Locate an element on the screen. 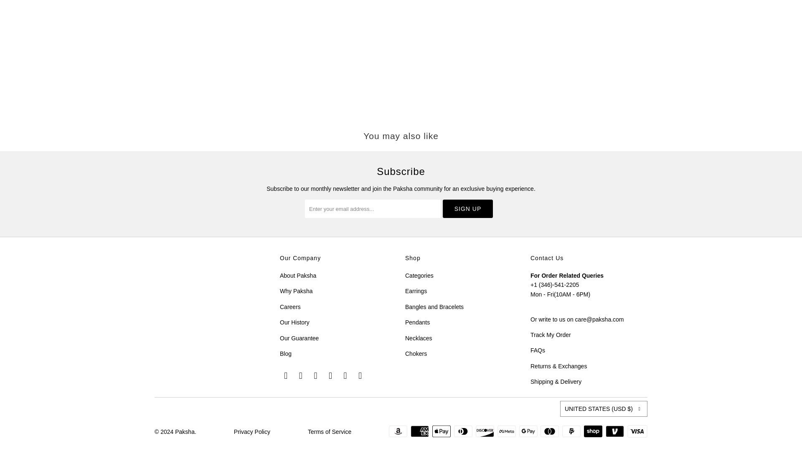 The height and width of the screenshot is (451, 802). Email Paksha is located at coordinates (345, 375).